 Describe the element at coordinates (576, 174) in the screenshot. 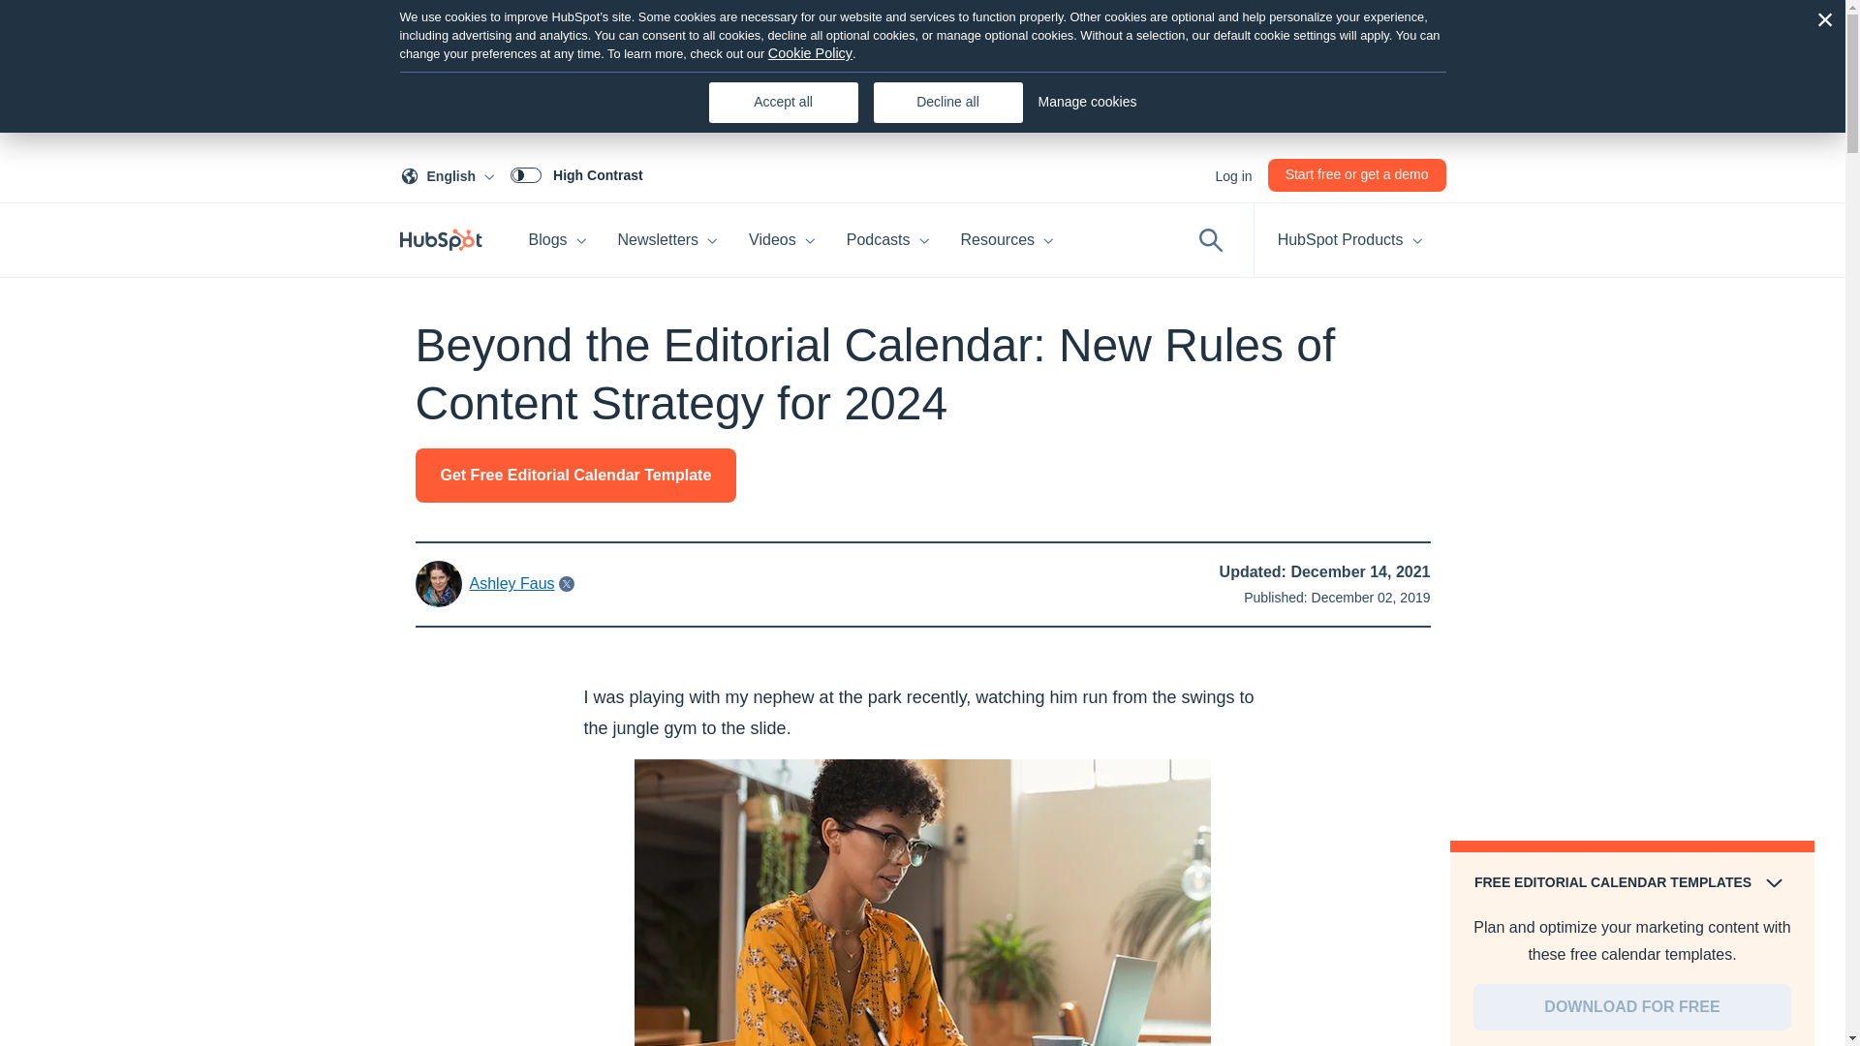

I see `Start free or get a demo` at that location.